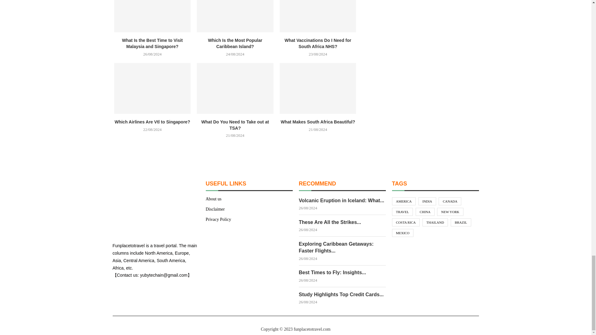 The image size is (596, 335). I want to click on Which Airlines Are Vtl to Singapore?, so click(152, 88).